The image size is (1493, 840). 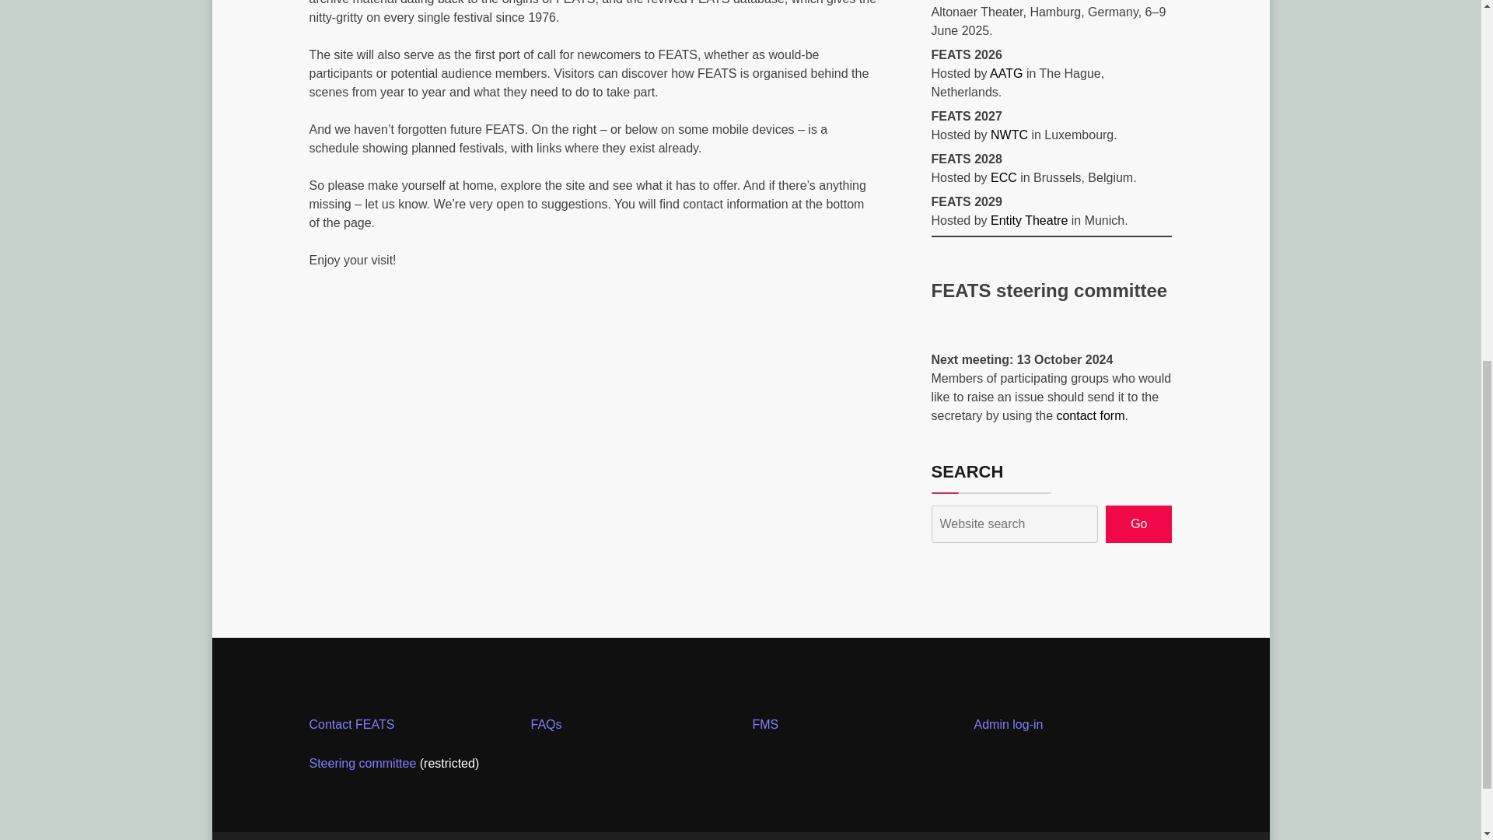 What do you see at coordinates (1138, 524) in the screenshot?
I see `Go` at bounding box center [1138, 524].